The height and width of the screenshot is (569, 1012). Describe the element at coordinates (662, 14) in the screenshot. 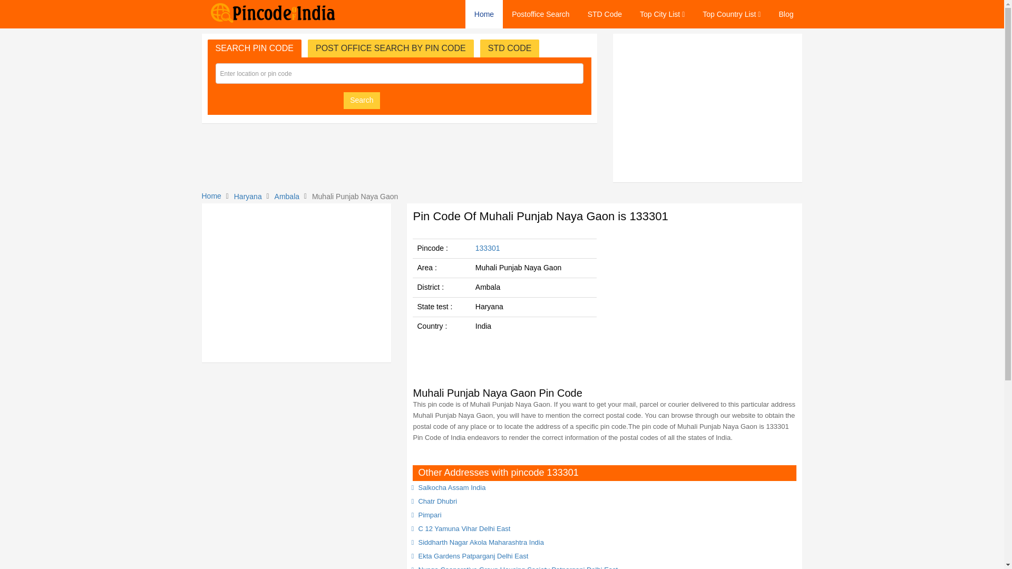

I see `Top City List` at that location.